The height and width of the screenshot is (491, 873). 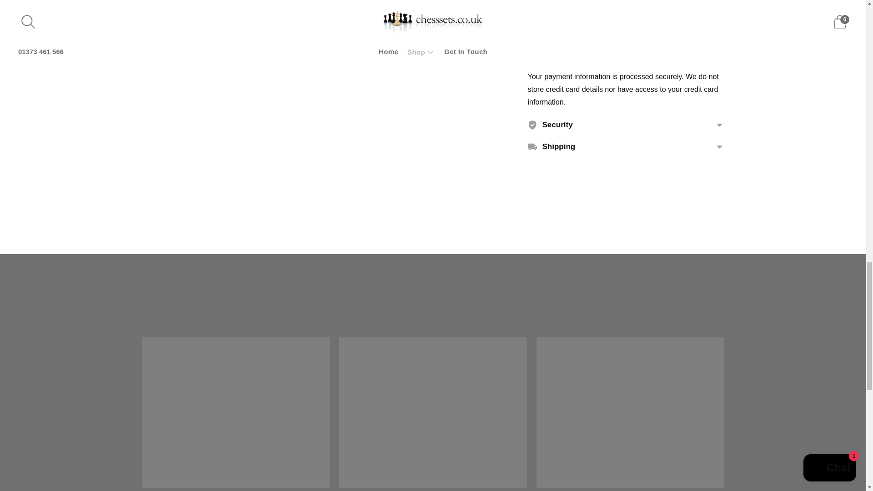 What do you see at coordinates (650, 29) in the screenshot?
I see `Mastercard` at bounding box center [650, 29].